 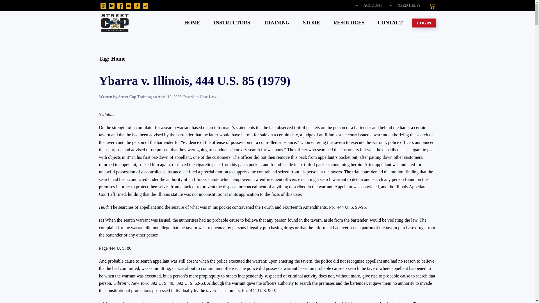 What do you see at coordinates (137, 5) in the screenshot?
I see `Tic Tok Street Cop` at bounding box center [137, 5].